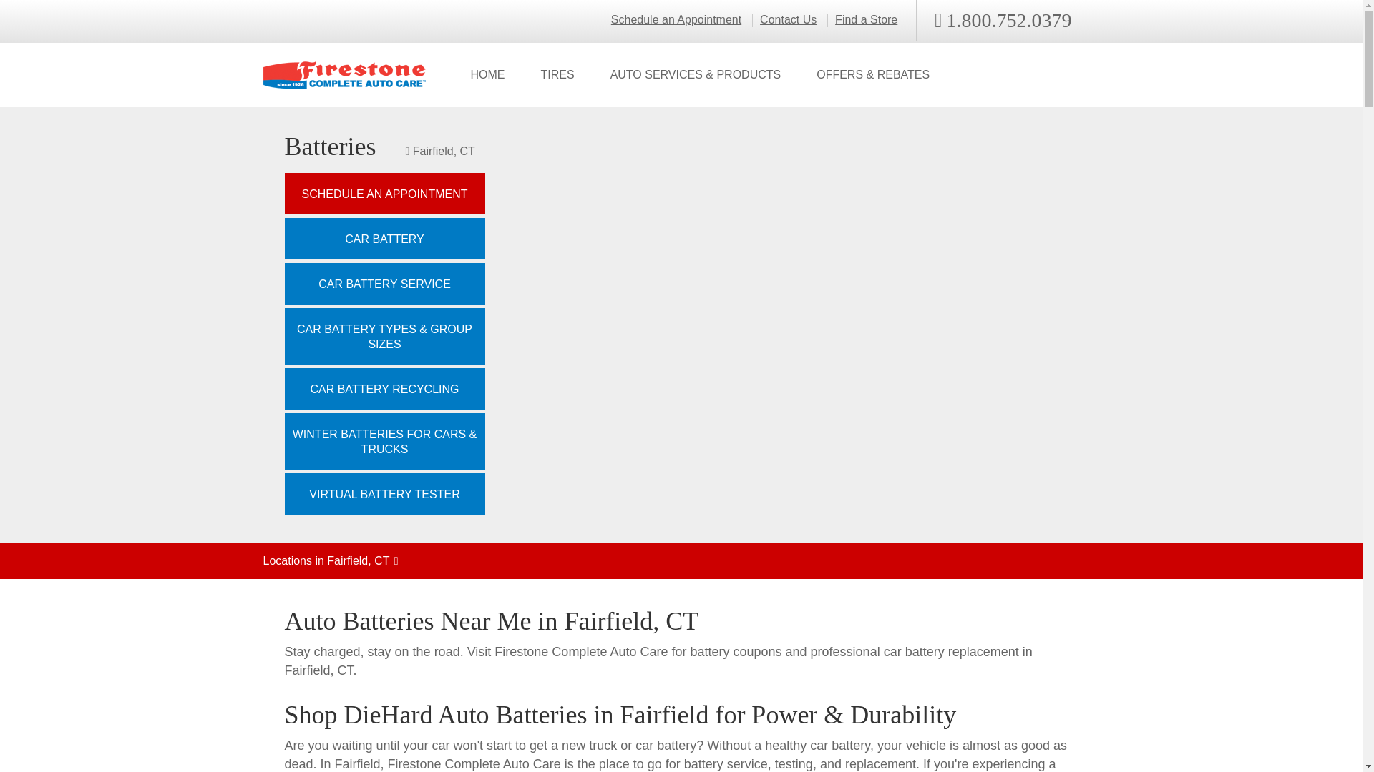 This screenshot has width=1374, height=772. I want to click on Firestone Complete Auto Care, so click(345, 76).